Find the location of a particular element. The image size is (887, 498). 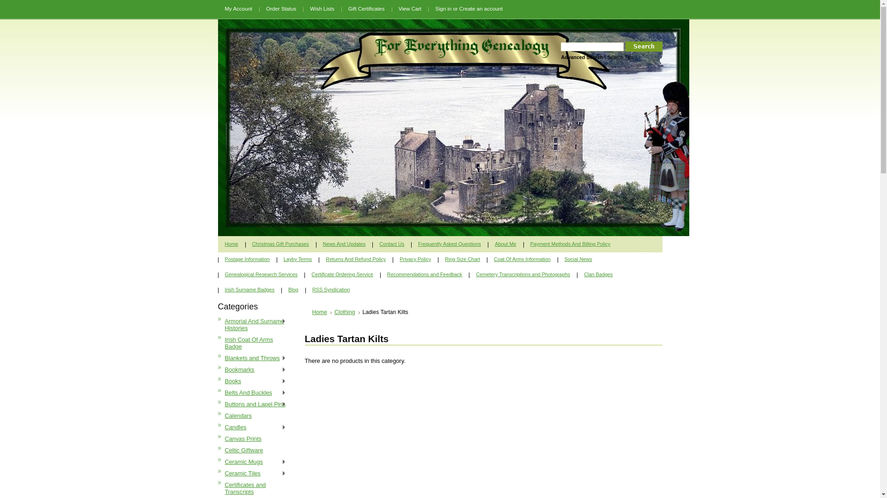

Gift Certificates is located at coordinates (367, 9).